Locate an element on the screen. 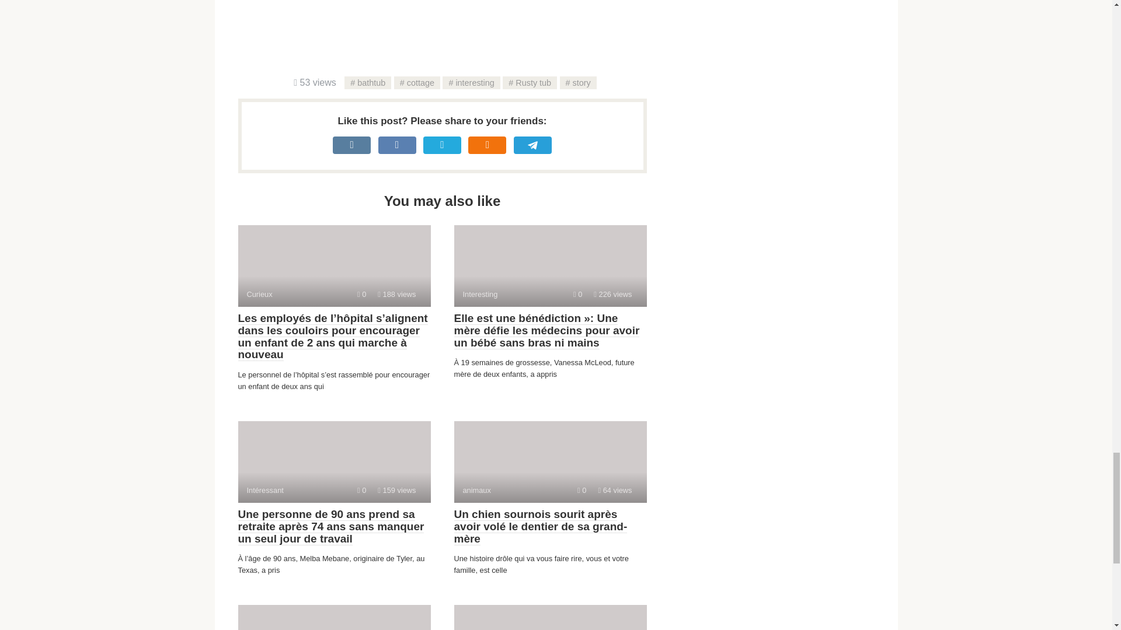 The image size is (1121, 630). Views is located at coordinates (417, 83).